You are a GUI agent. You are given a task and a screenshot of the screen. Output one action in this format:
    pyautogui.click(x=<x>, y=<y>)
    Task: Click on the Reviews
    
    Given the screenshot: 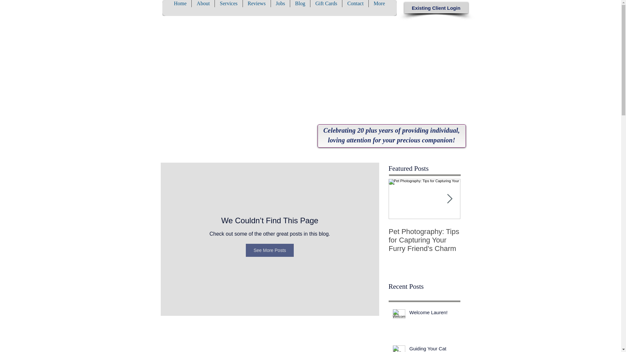 What is the action you would take?
    pyautogui.click(x=256, y=8)
    